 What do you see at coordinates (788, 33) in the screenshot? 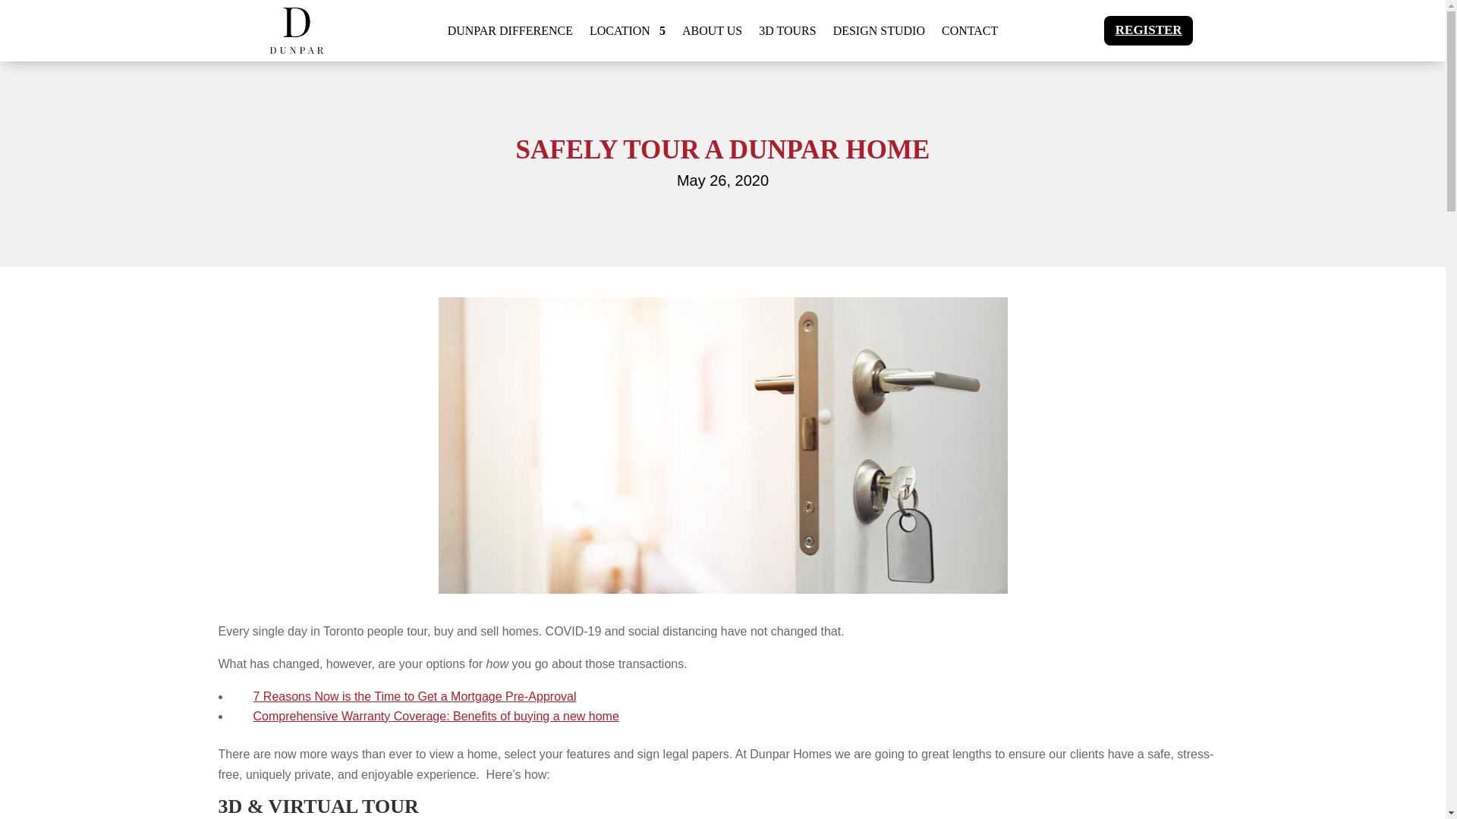
I see `3D TOURS` at bounding box center [788, 33].